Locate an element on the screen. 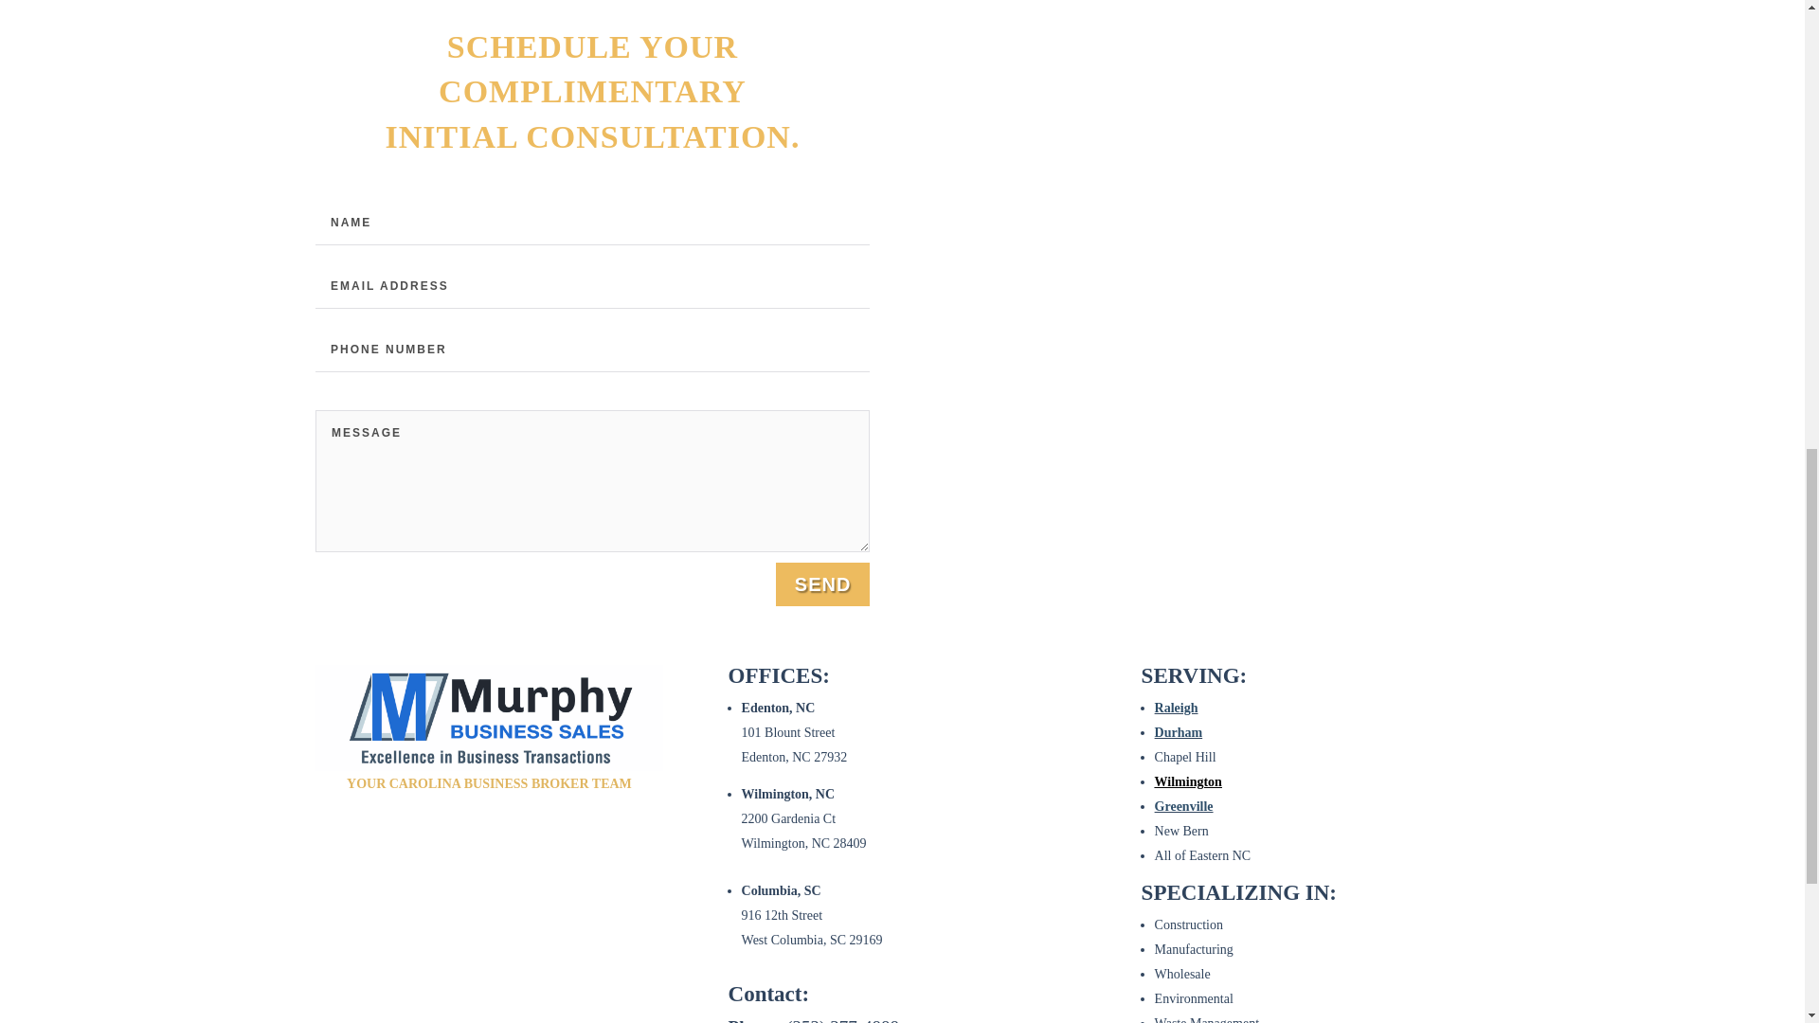  Greenville is located at coordinates (1184, 805).